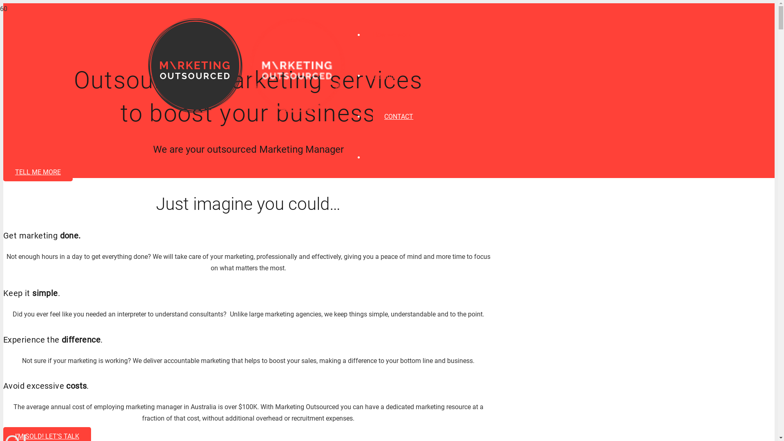  What do you see at coordinates (392, 35) in the screenshot?
I see `How we work` at bounding box center [392, 35].